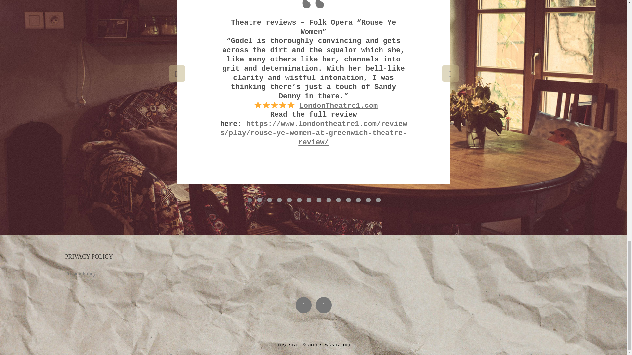 This screenshot has width=632, height=355. I want to click on NEXT SLIDE, so click(450, 73).